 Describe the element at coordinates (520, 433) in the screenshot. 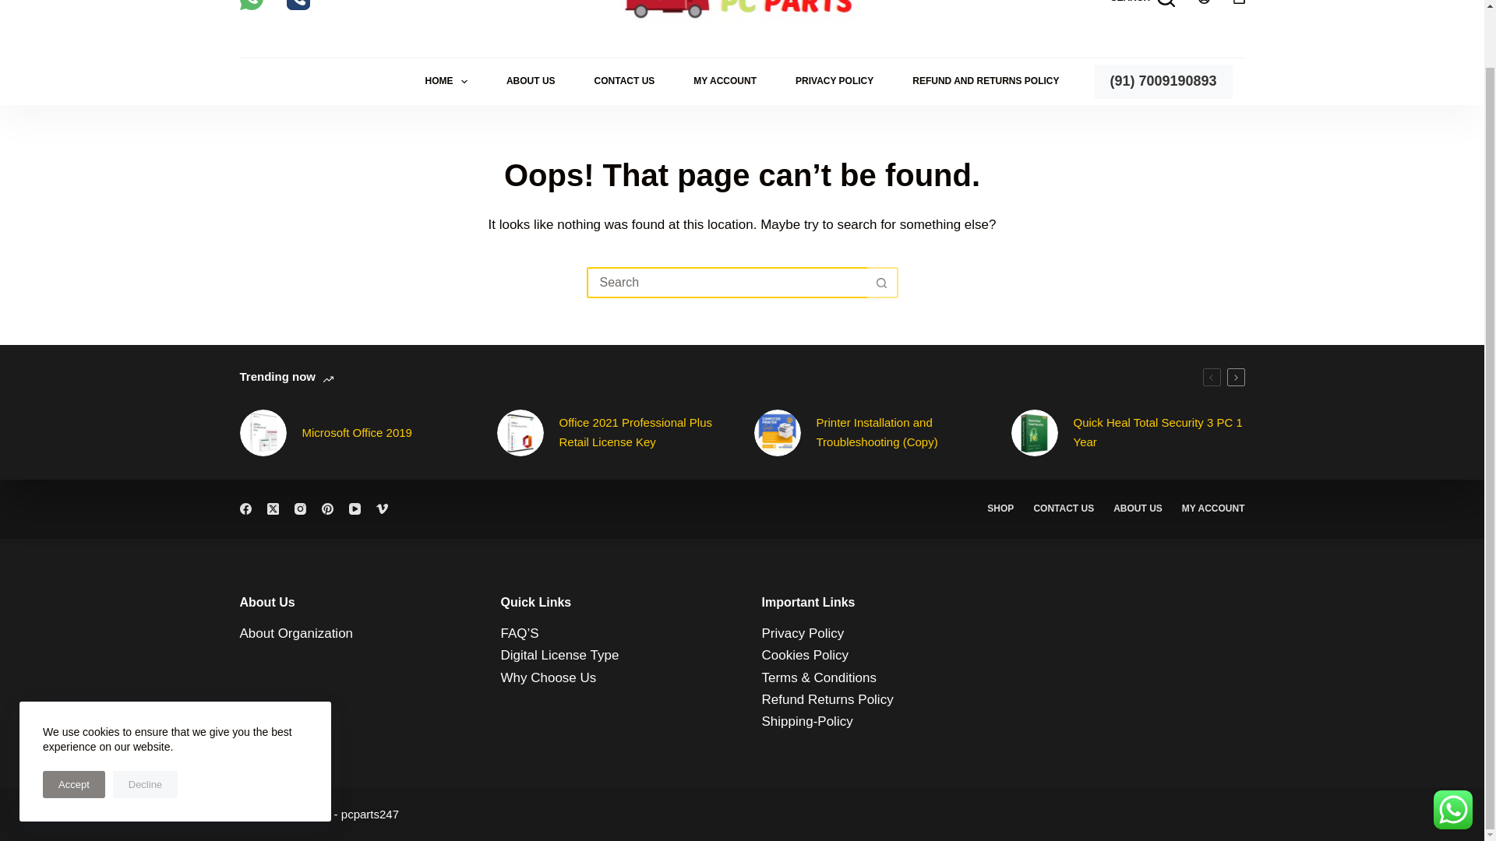

I see `Office 2021 300x300` at that location.